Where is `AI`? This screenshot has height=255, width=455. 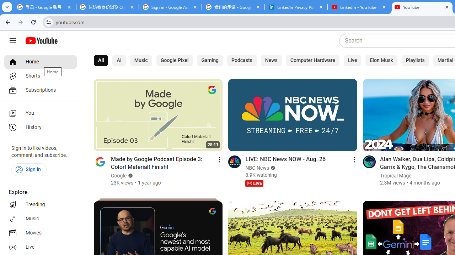 AI is located at coordinates (119, 60).